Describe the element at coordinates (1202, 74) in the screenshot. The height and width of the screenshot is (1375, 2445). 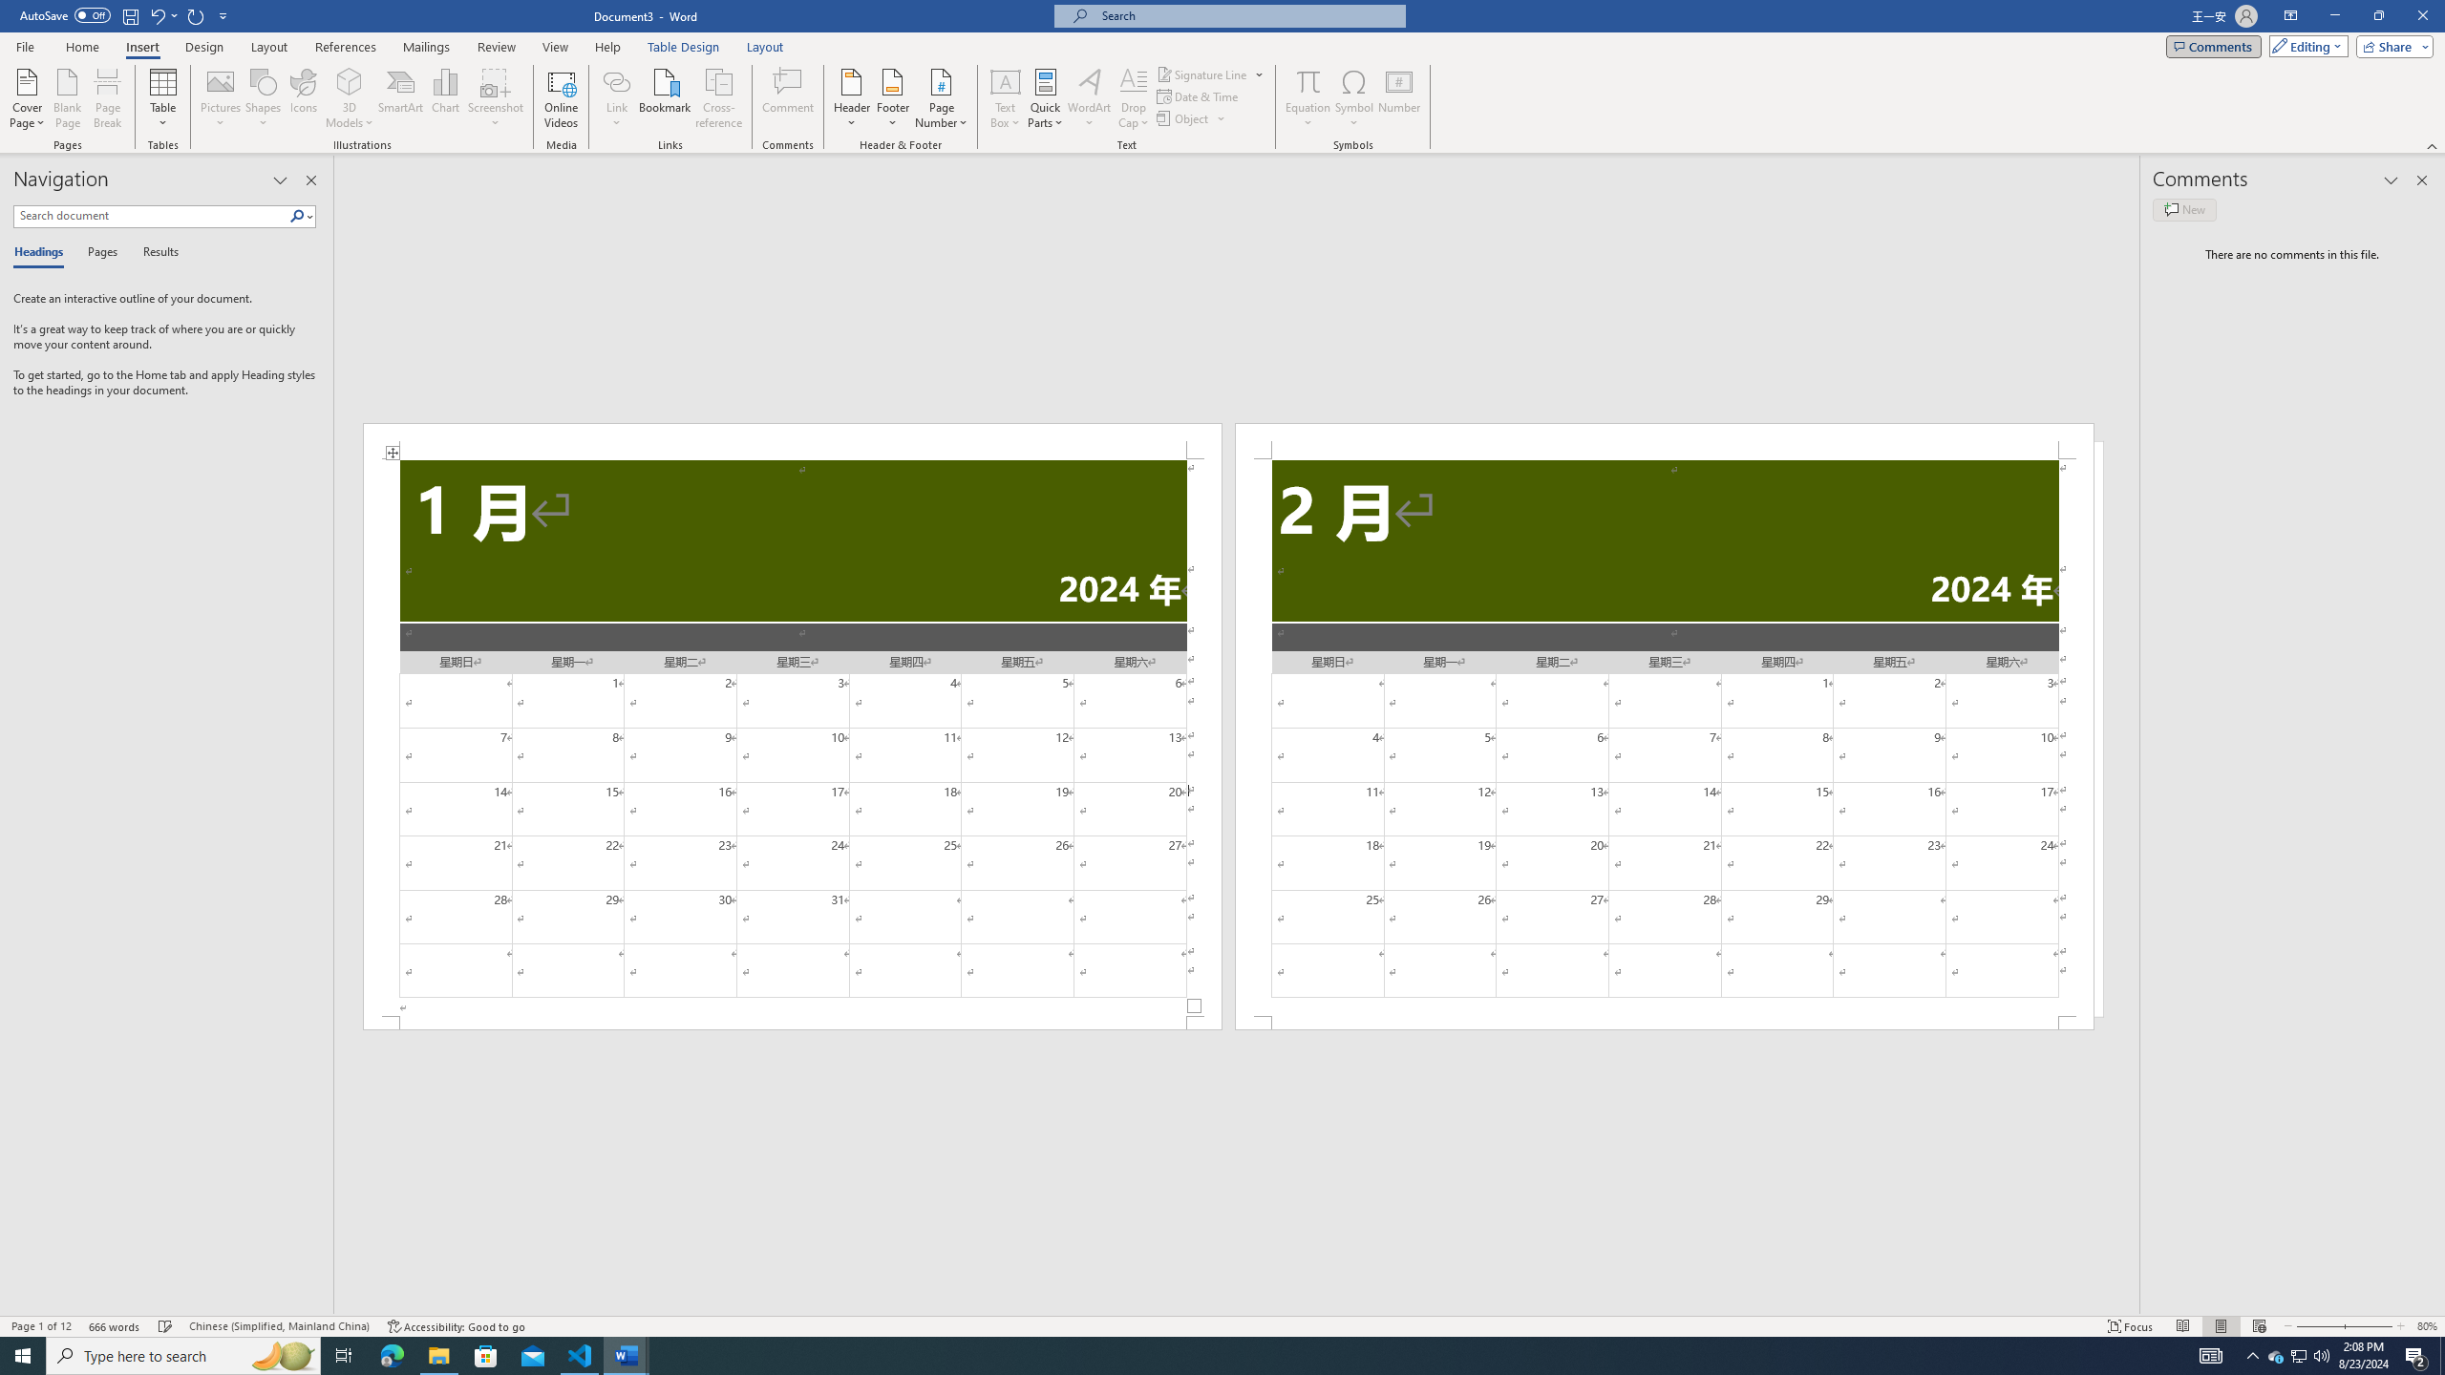
I see `Signature Line` at that location.